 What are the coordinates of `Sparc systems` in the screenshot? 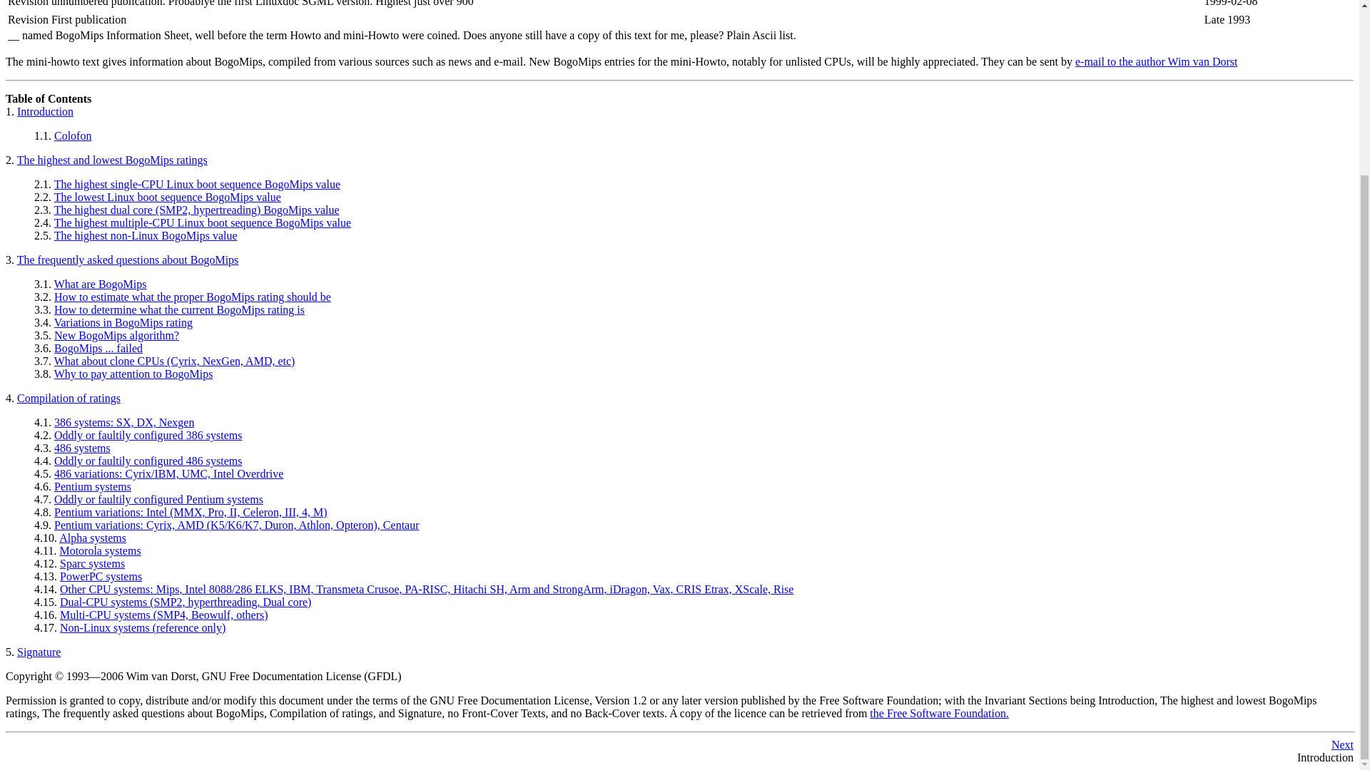 It's located at (92, 563).